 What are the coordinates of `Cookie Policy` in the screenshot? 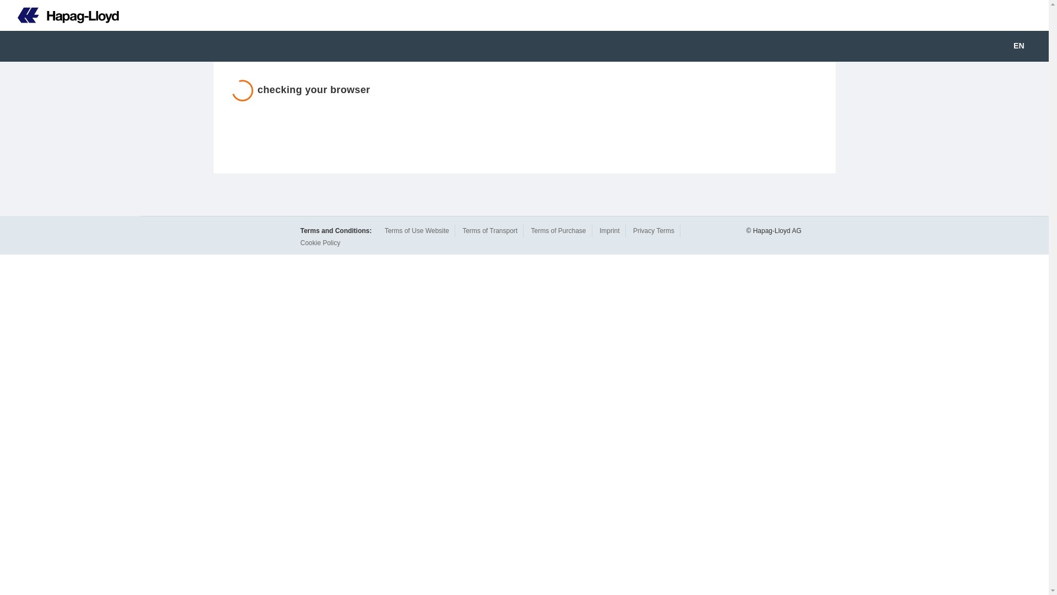 It's located at (320, 243).